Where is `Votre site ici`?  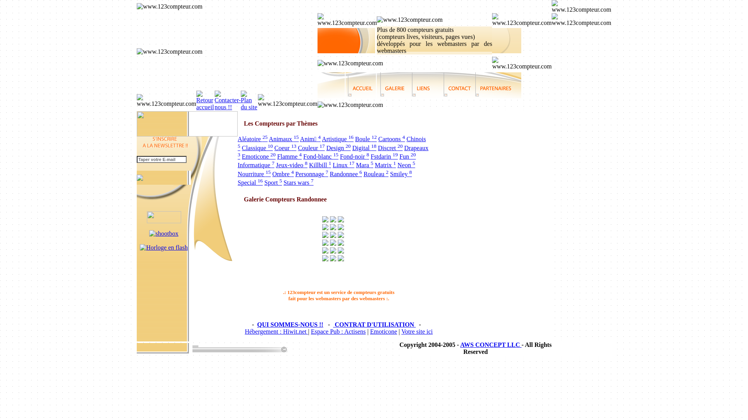 Votre site ici is located at coordinates (417, 331).